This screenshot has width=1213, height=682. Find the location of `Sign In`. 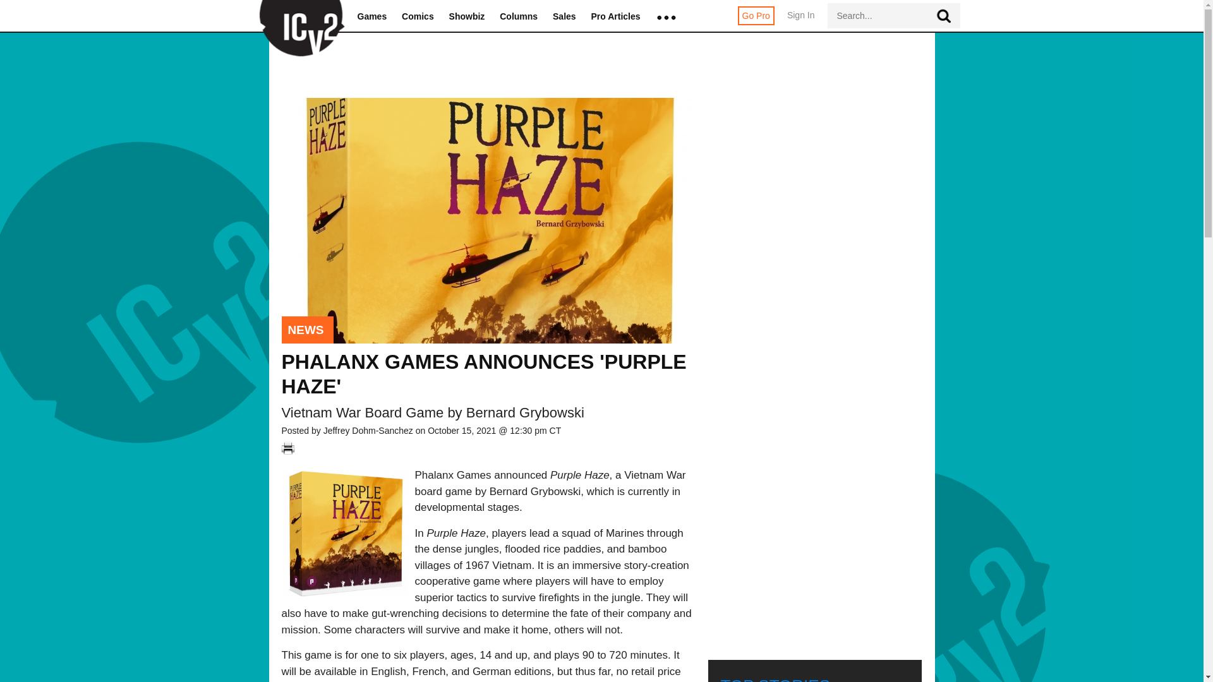

Sign In is located at coordinates (801, 21).